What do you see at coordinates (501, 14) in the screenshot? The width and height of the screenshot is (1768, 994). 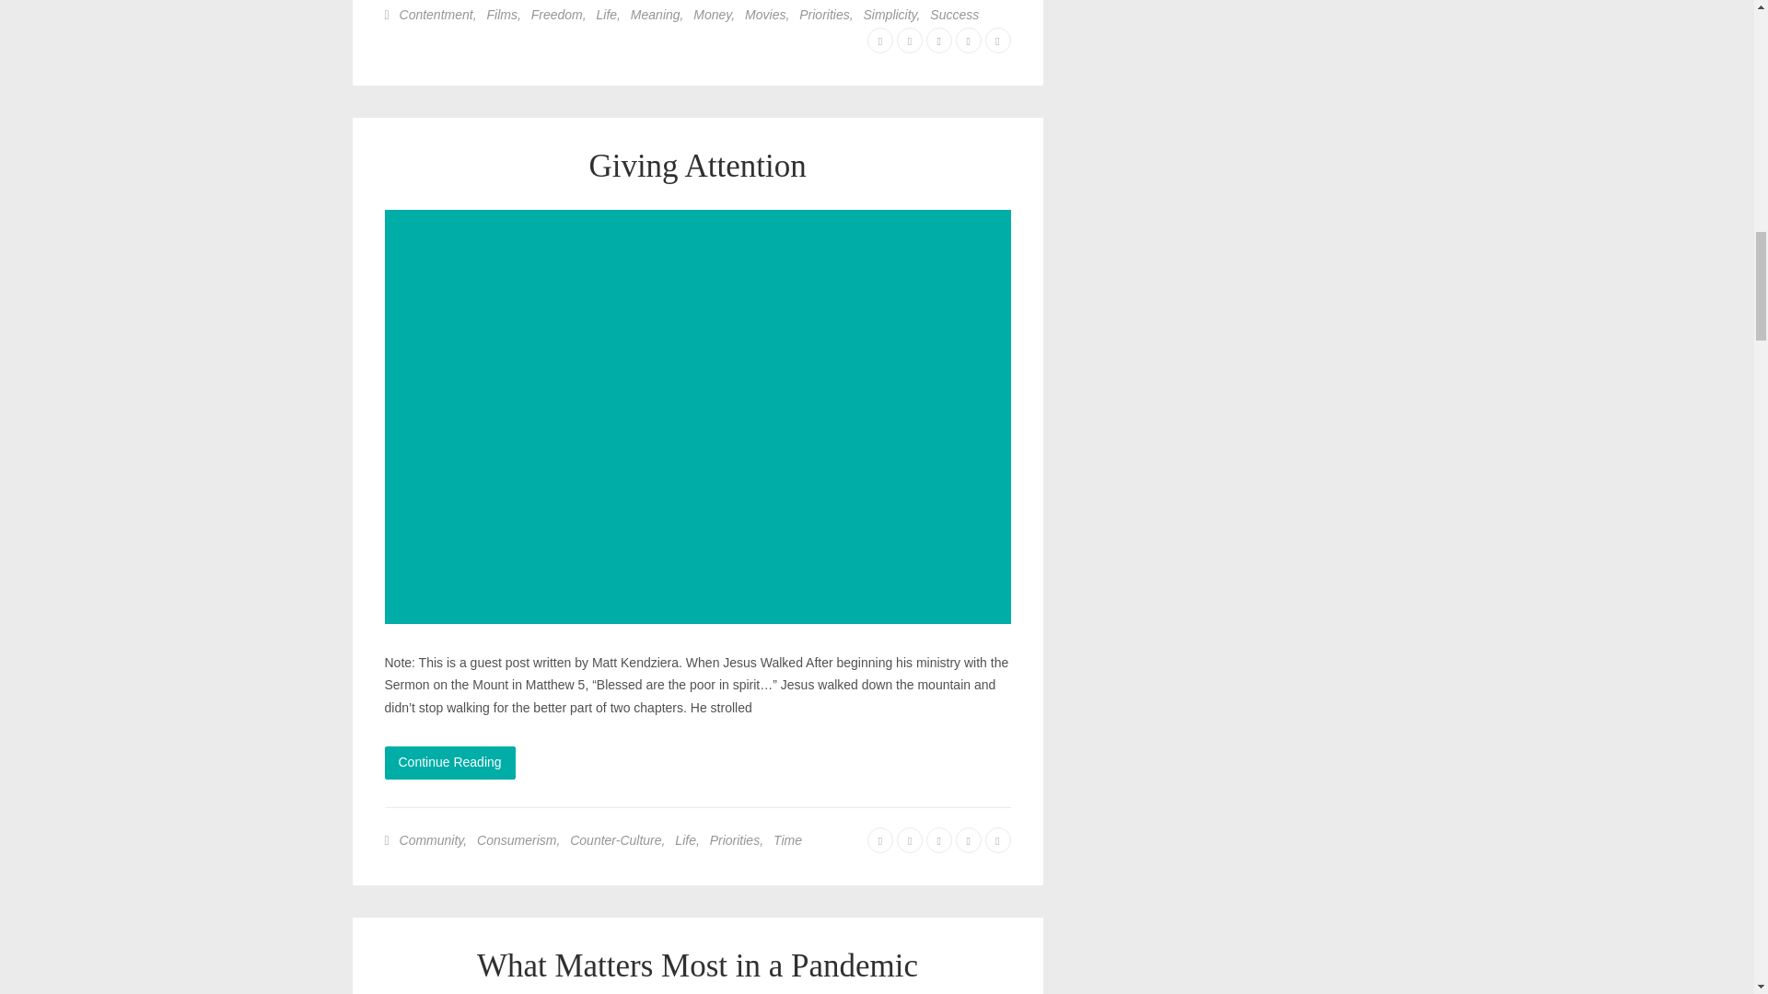 I see `Films` at bounding box center [501, 14].